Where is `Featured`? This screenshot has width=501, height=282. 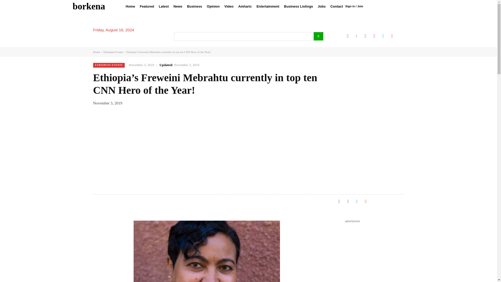 Featured is located at coordinates (147, 6).